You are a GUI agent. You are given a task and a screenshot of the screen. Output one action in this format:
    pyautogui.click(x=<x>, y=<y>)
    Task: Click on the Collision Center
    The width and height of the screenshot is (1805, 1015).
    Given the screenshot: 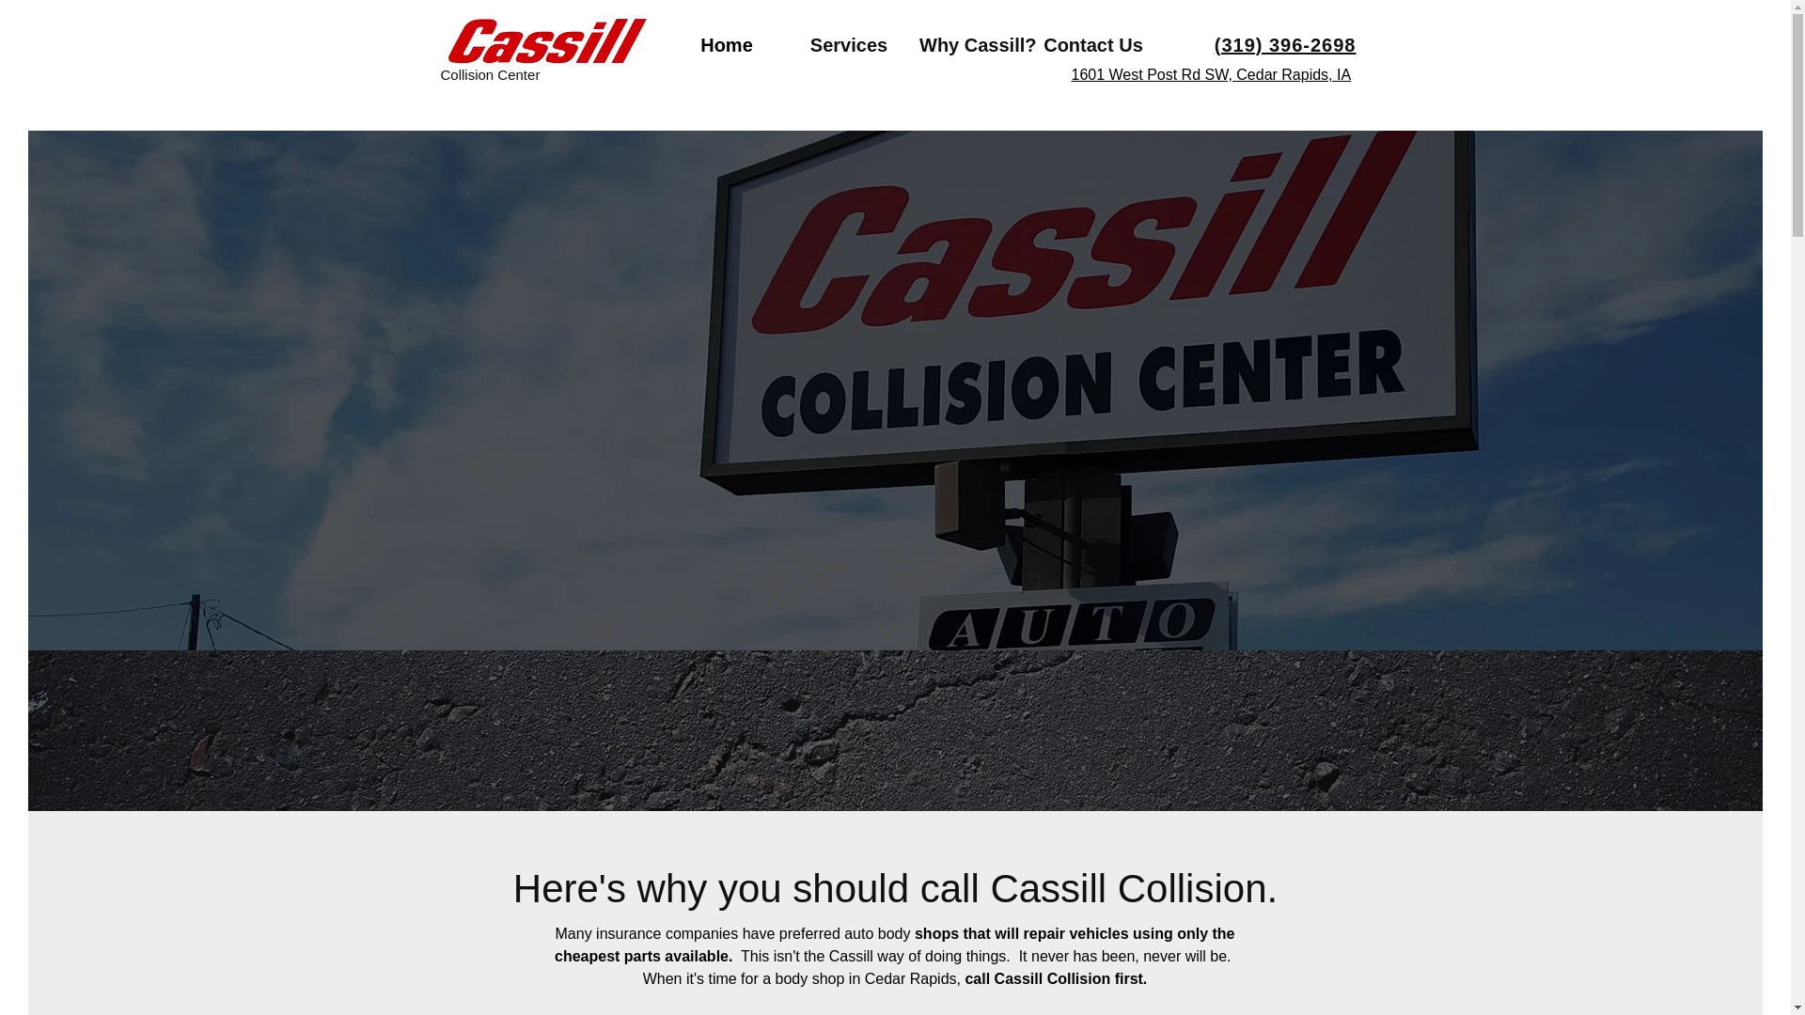 What is the action you would take?
    pyautogui.click(x=490, y=74)
    